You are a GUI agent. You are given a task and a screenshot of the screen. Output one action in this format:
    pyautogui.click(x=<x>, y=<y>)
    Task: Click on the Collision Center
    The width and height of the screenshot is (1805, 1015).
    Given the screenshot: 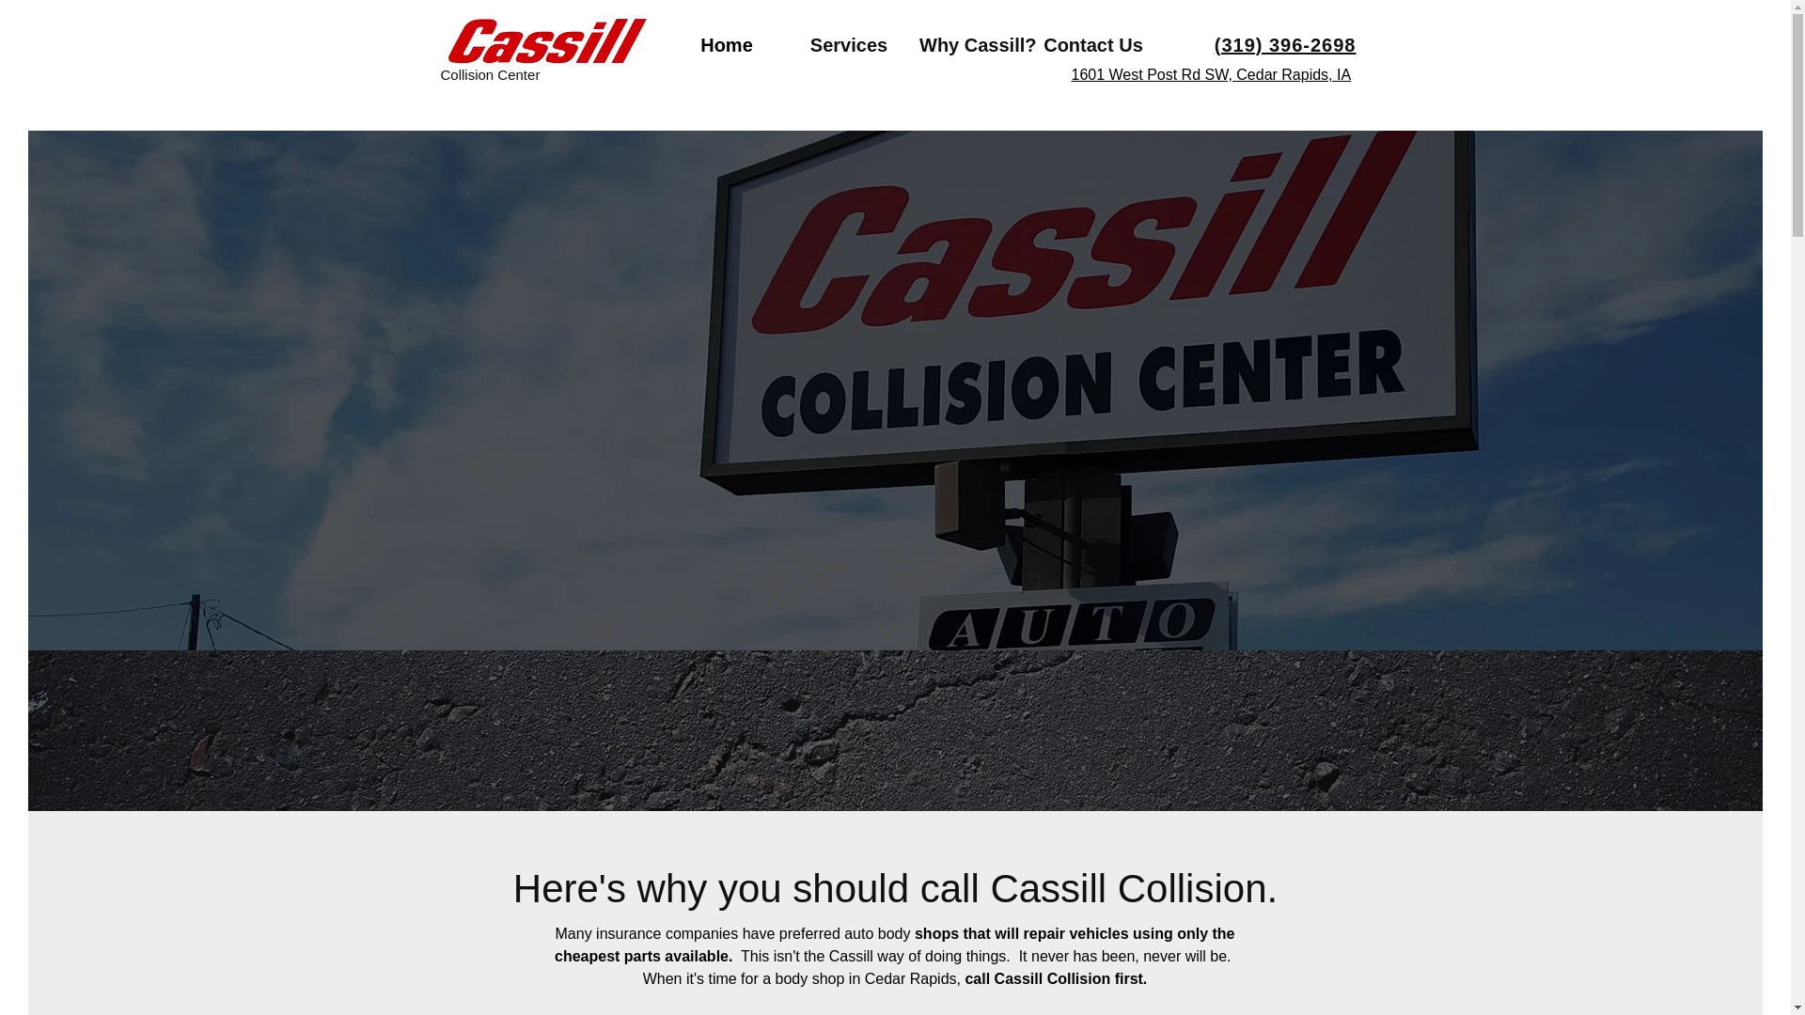 What is the action you would take?
    pyautogui.click(x=490, y=74)
    